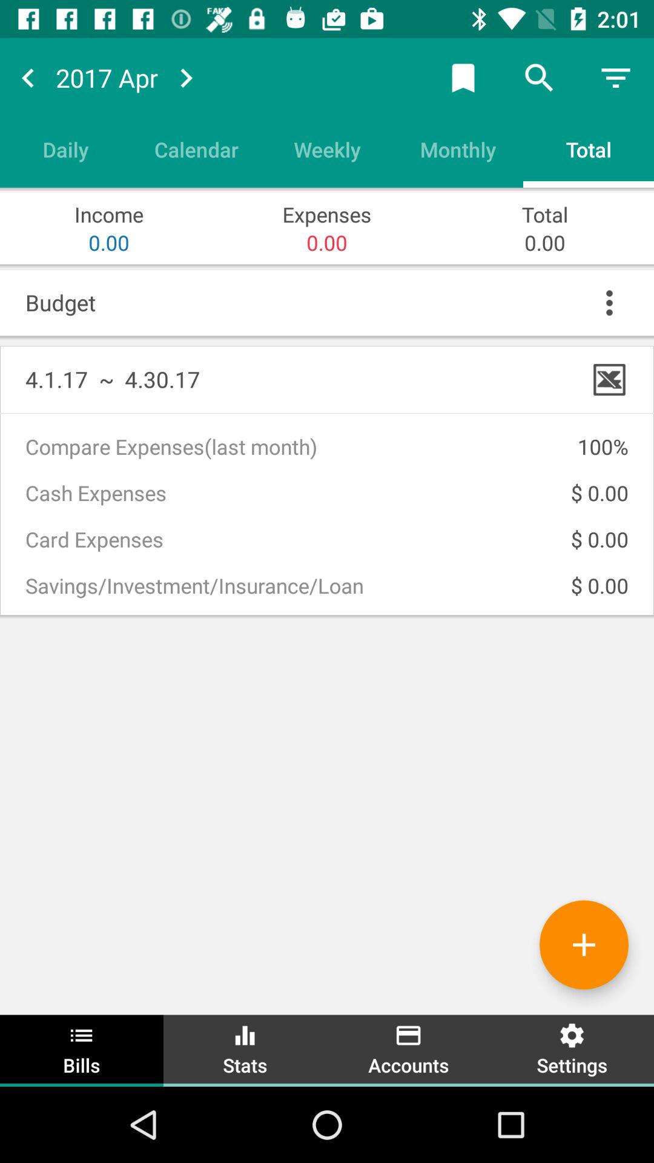 Image resolution: width=654 pixels, height=1163 pixels. What do you see at coordinates (186, 78) in the screenshot?
I see `go to` at bounding box center [186, 78].